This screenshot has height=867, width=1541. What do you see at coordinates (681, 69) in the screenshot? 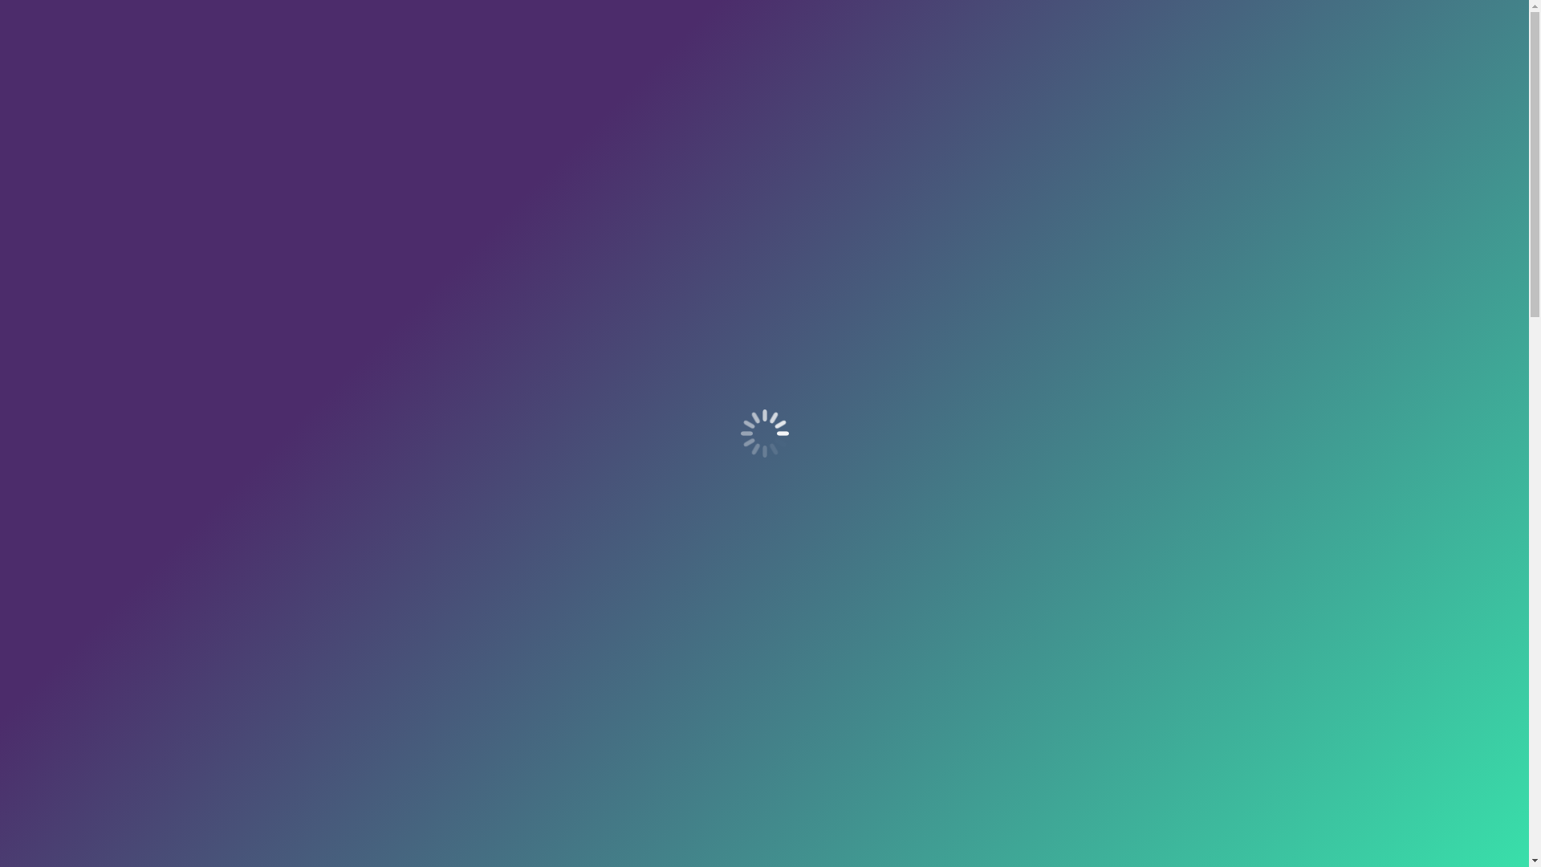
I see `Meet us` at bounding box center [681, 69].